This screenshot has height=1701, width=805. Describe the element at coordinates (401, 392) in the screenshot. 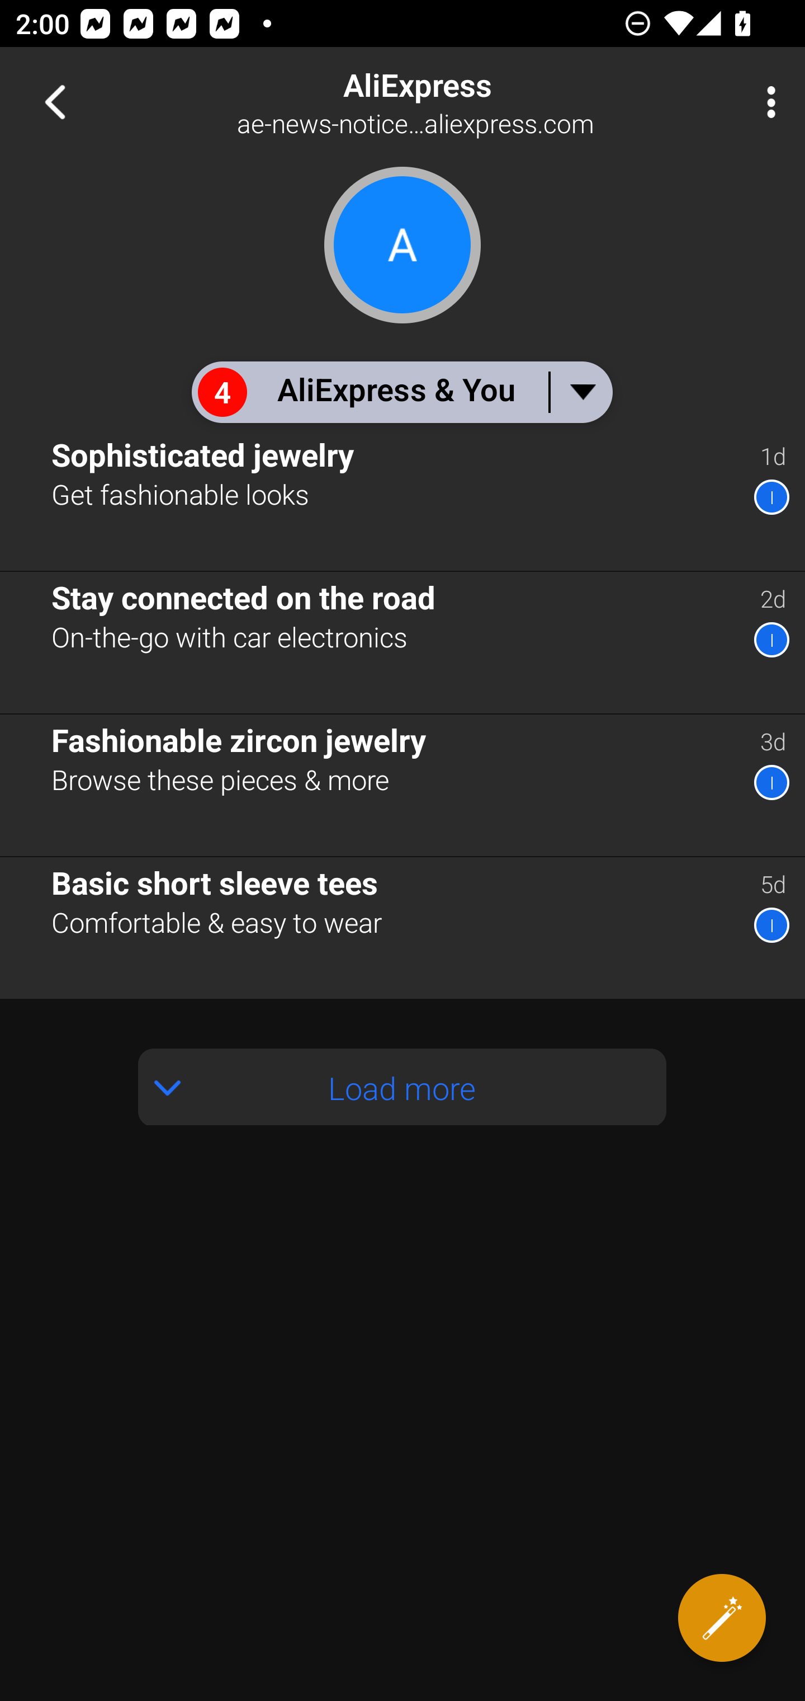

I see `4 AliExpress & You` at that location.